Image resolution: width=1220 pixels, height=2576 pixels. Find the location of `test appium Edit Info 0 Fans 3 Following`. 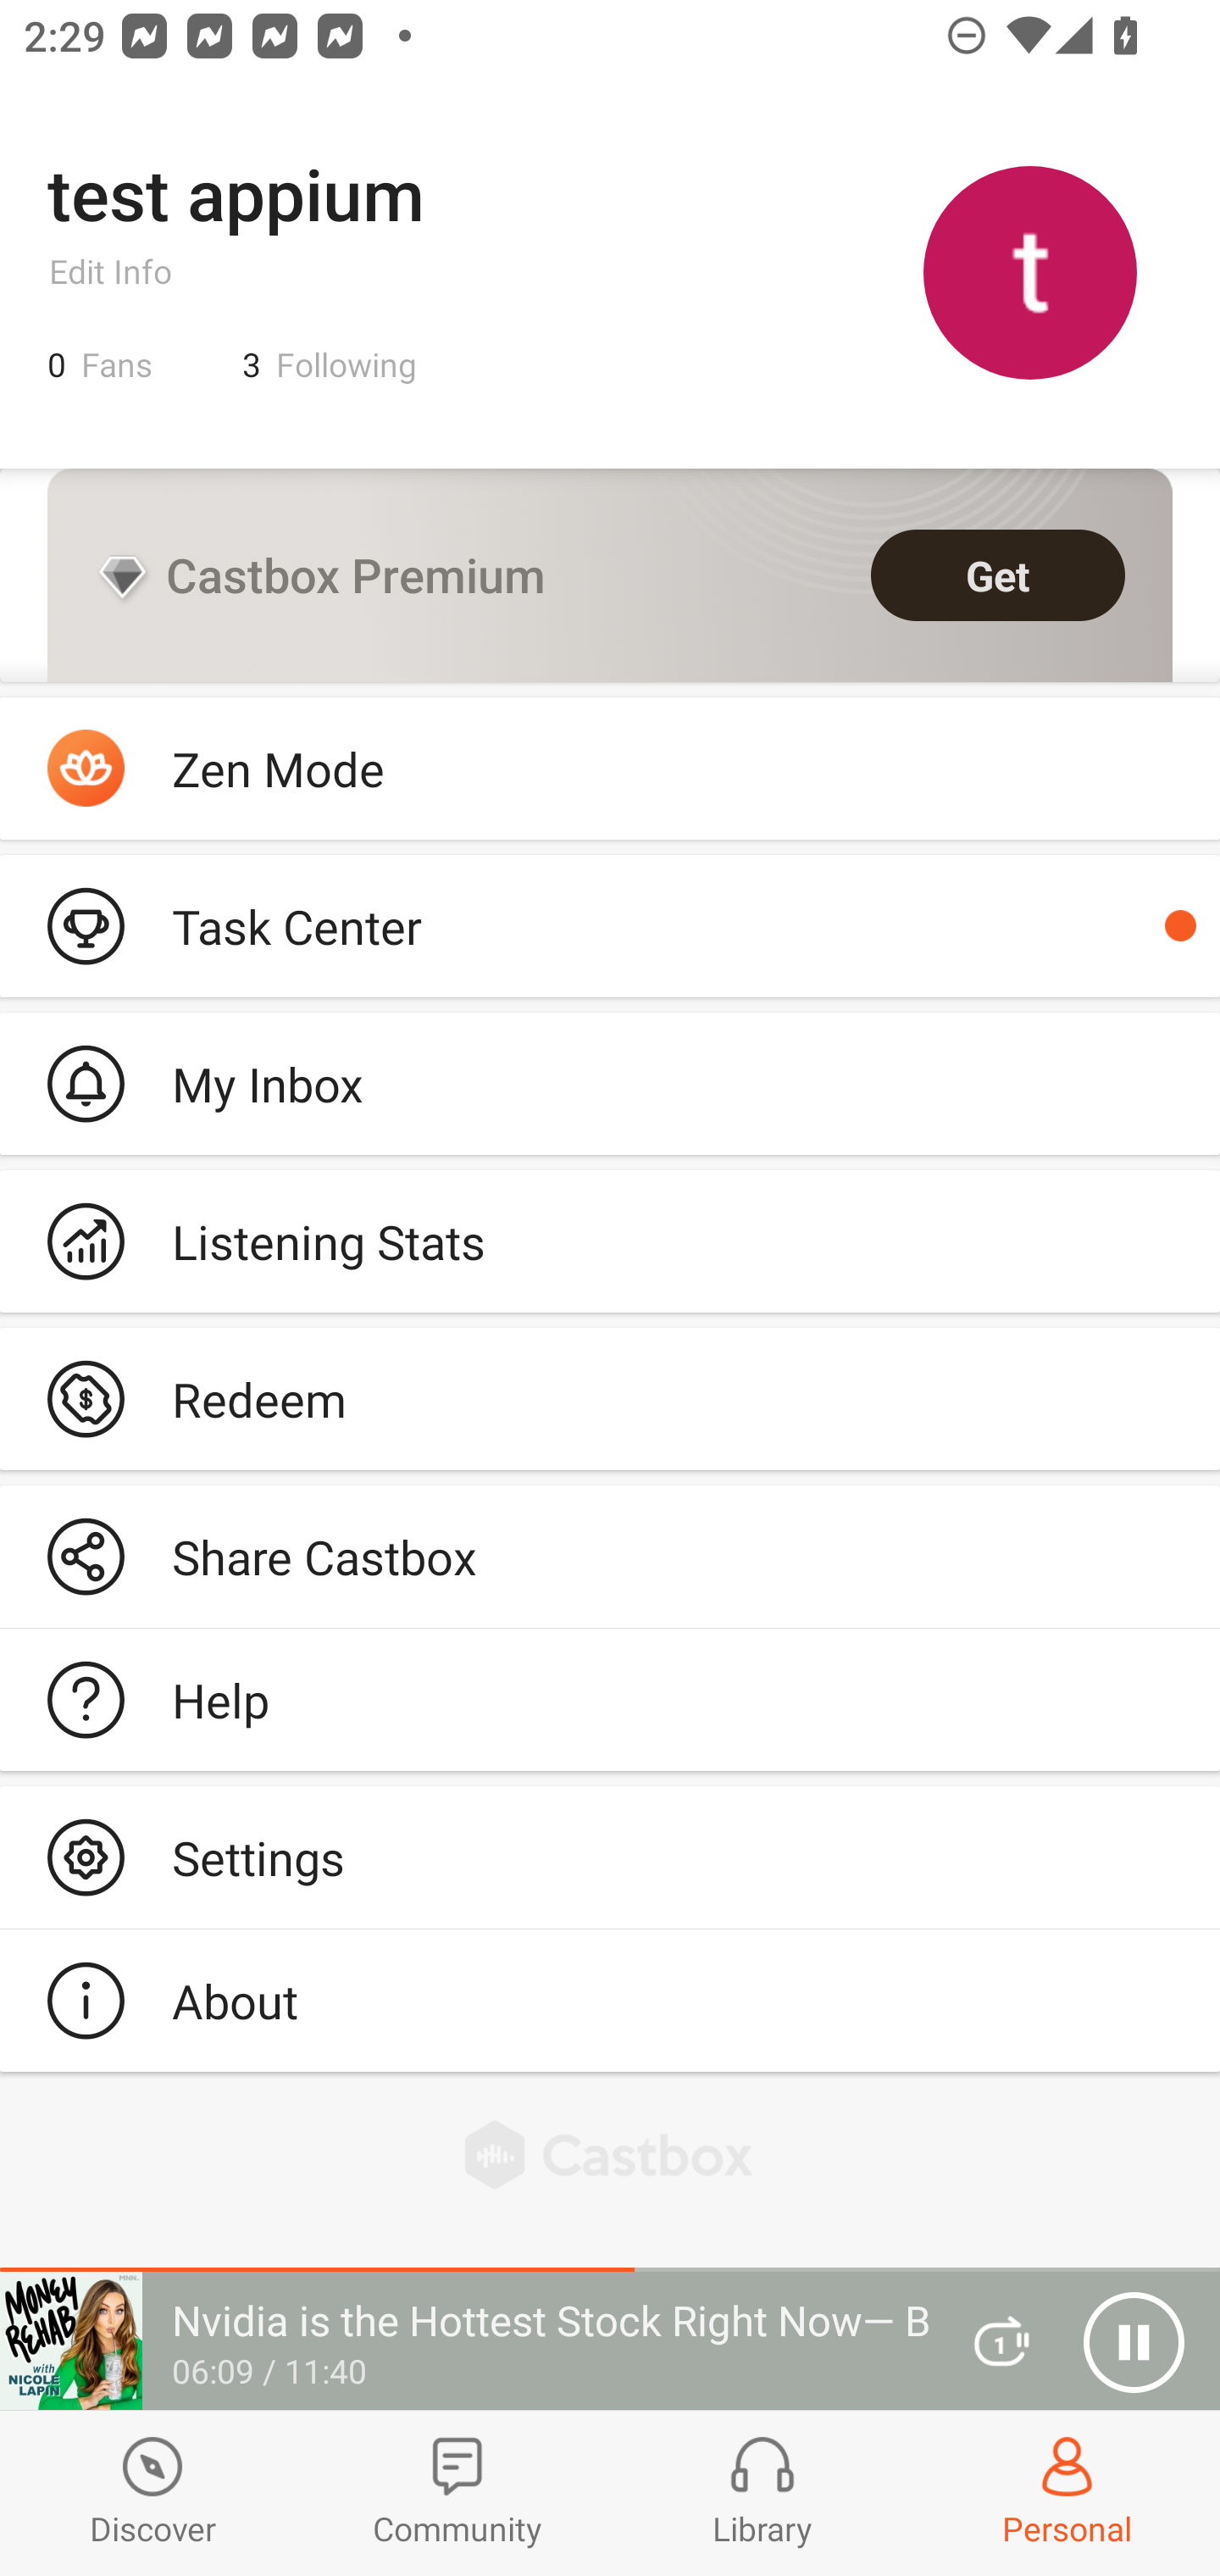

test appium Edit Info 0 Fans 3 Following is located at coordinates (610, 271).